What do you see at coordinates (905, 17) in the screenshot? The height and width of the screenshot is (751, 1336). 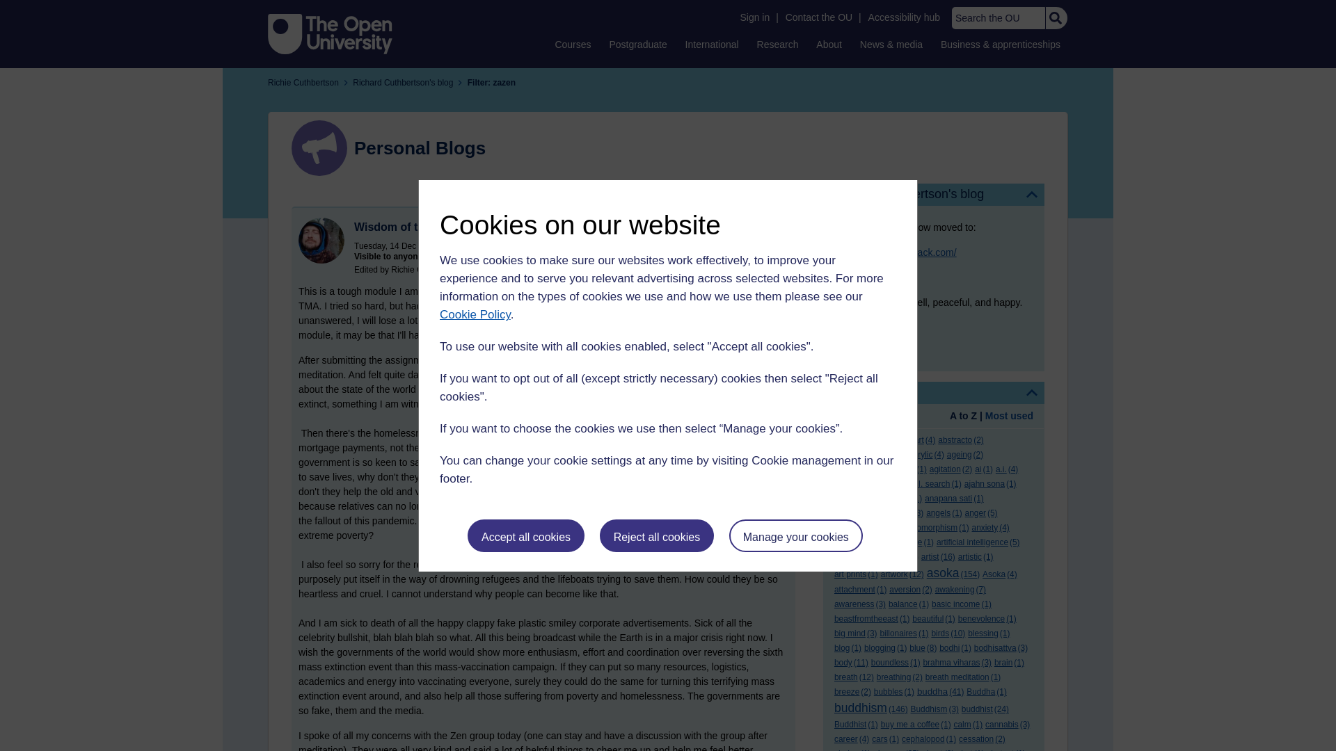 I see `Accessibility hub` at bounding box center [905, 17].